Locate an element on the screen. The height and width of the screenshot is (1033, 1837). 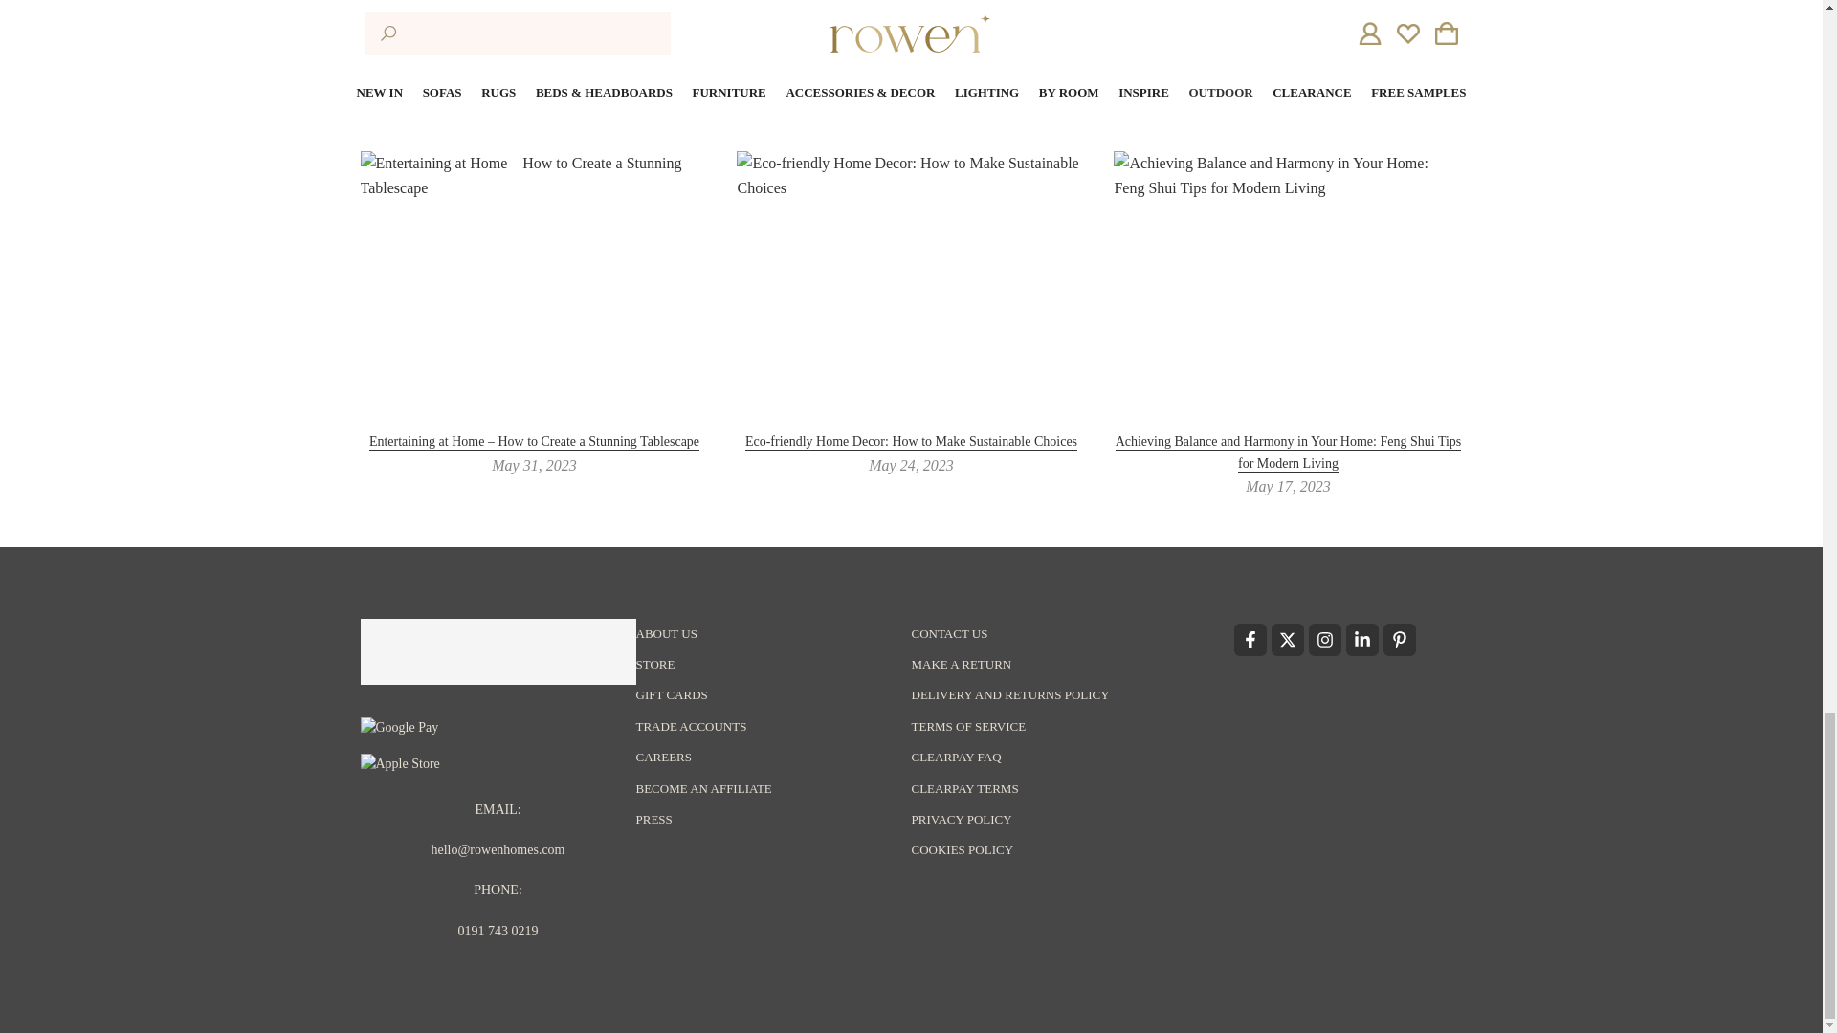
Everything You Need To Know About LED Lights is located at coordinates (1007, 27).